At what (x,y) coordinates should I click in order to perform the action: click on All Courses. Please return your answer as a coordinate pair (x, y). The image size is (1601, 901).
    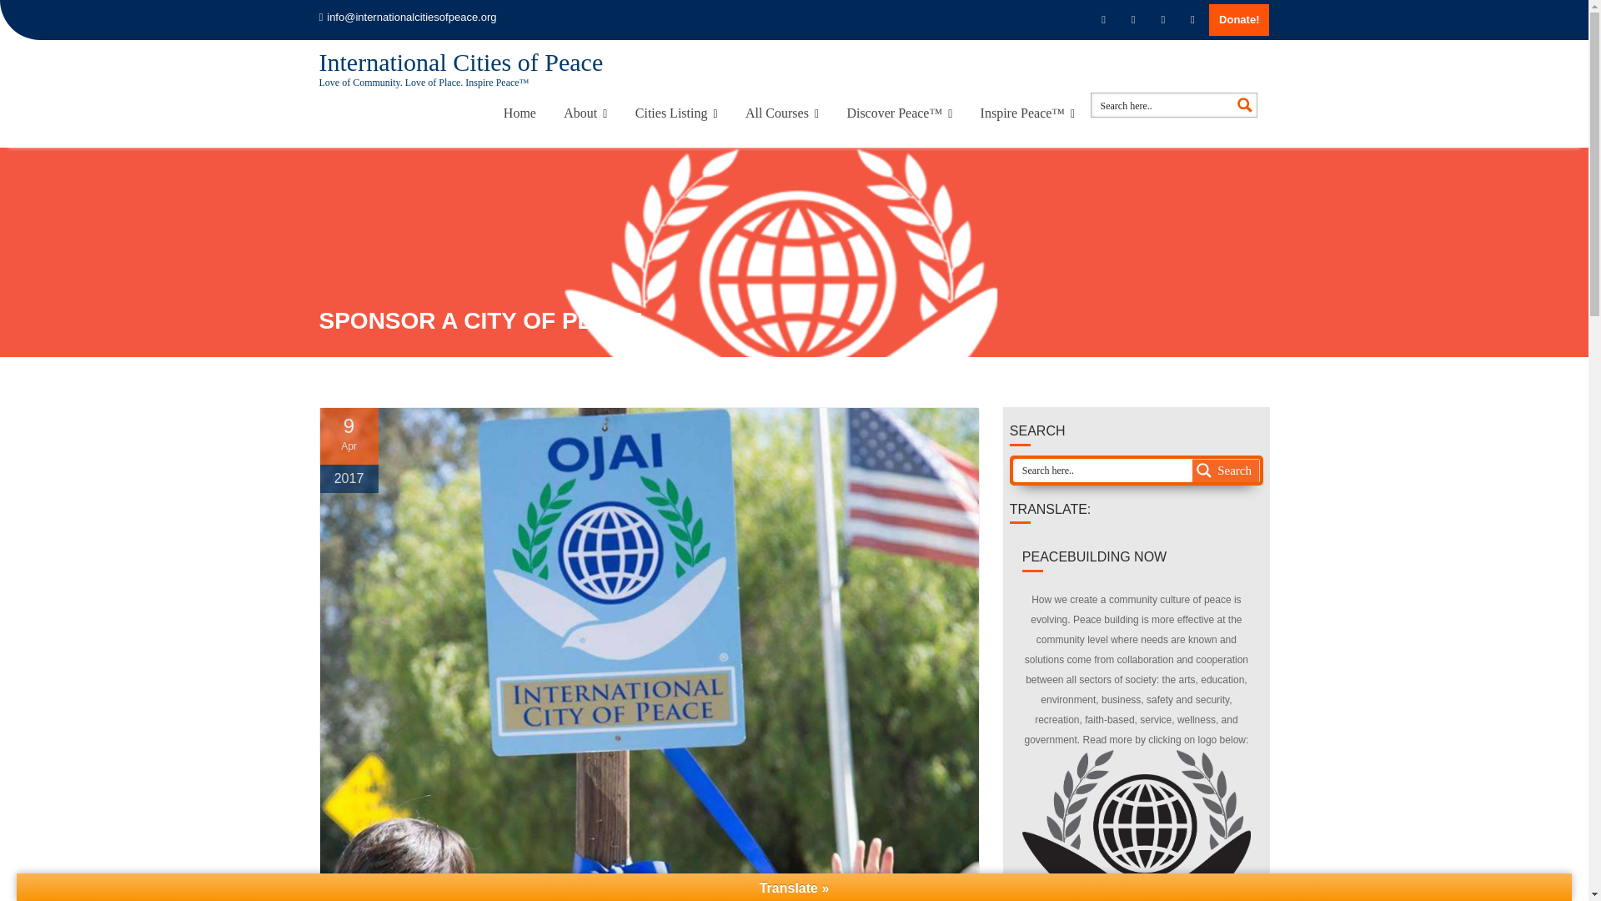
    Looking at the image, I should click on (782, 113).